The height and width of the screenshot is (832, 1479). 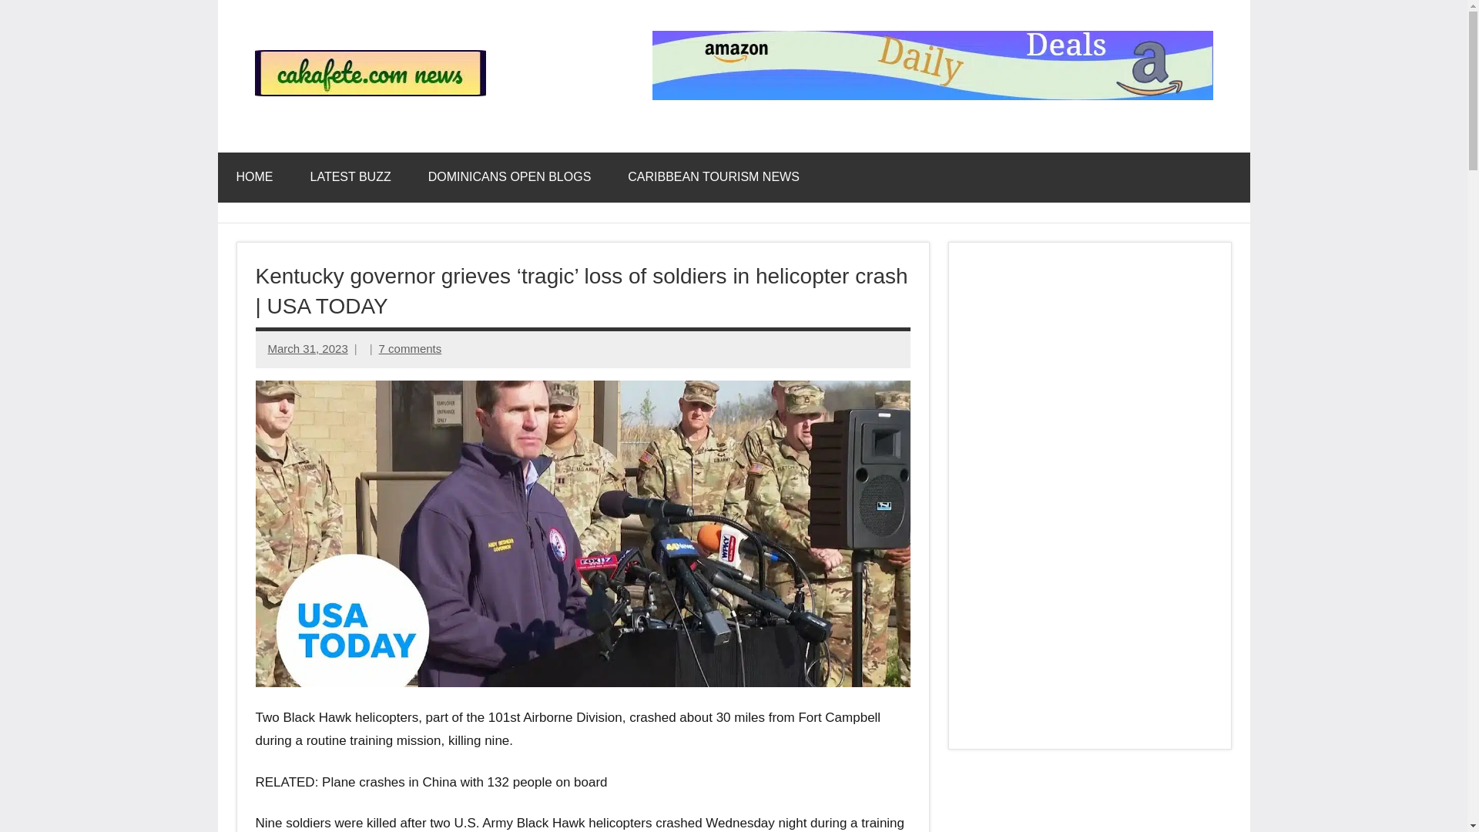 I want to click on LATEST BUZZ, so click(x=350, y=177).